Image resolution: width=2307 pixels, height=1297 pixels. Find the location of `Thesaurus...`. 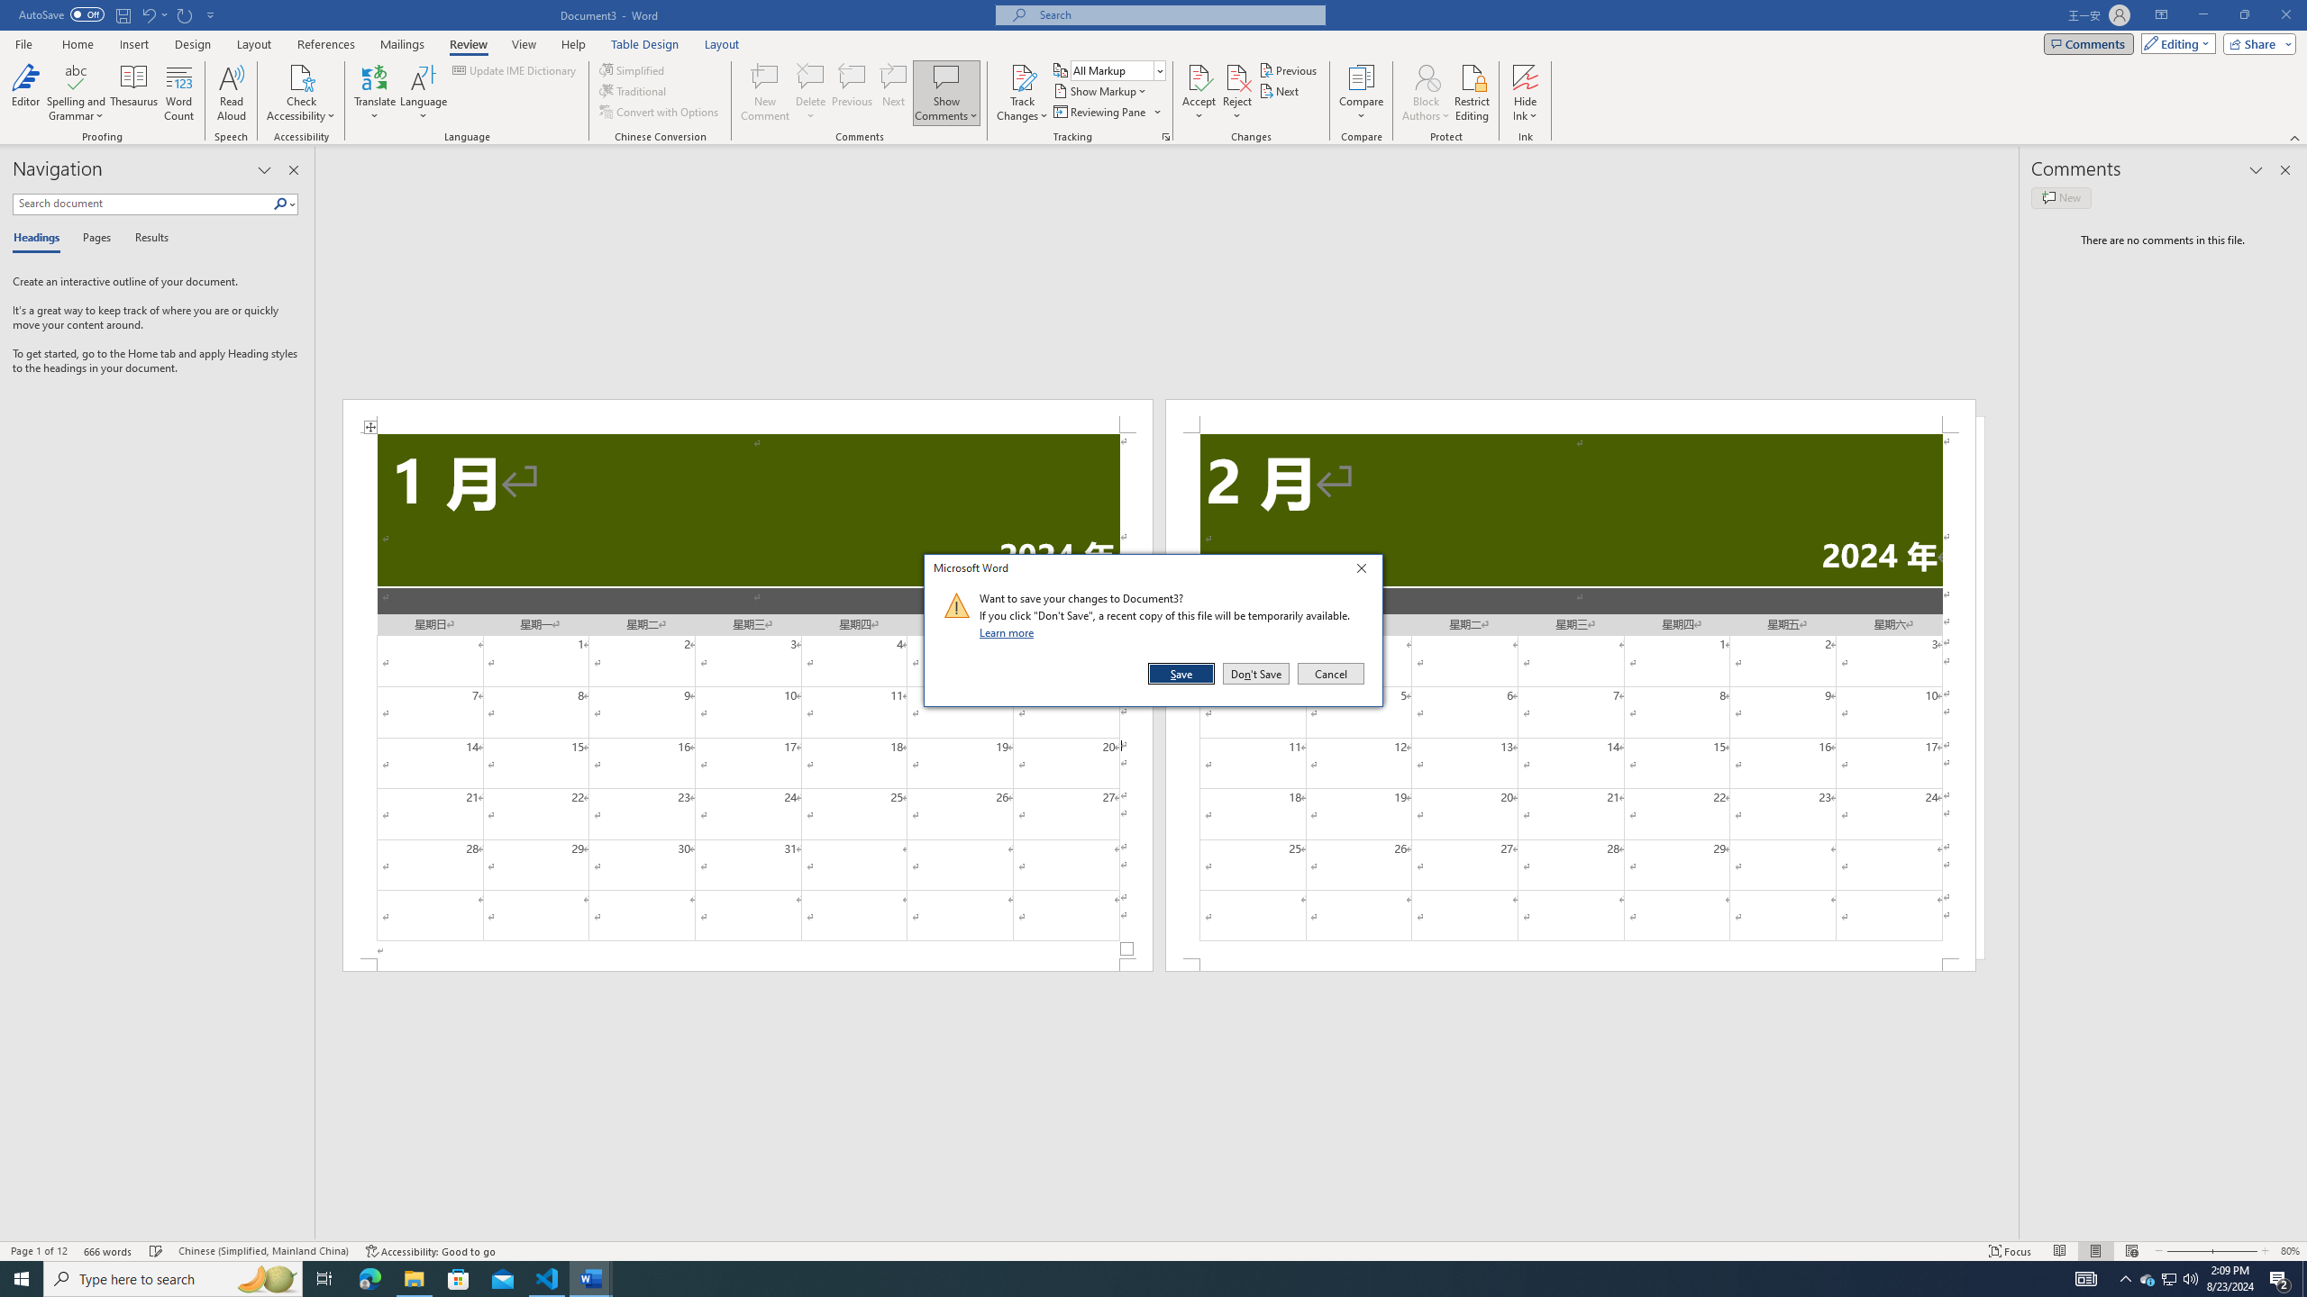

Thesaurus... is located at coordinates (135, 93).